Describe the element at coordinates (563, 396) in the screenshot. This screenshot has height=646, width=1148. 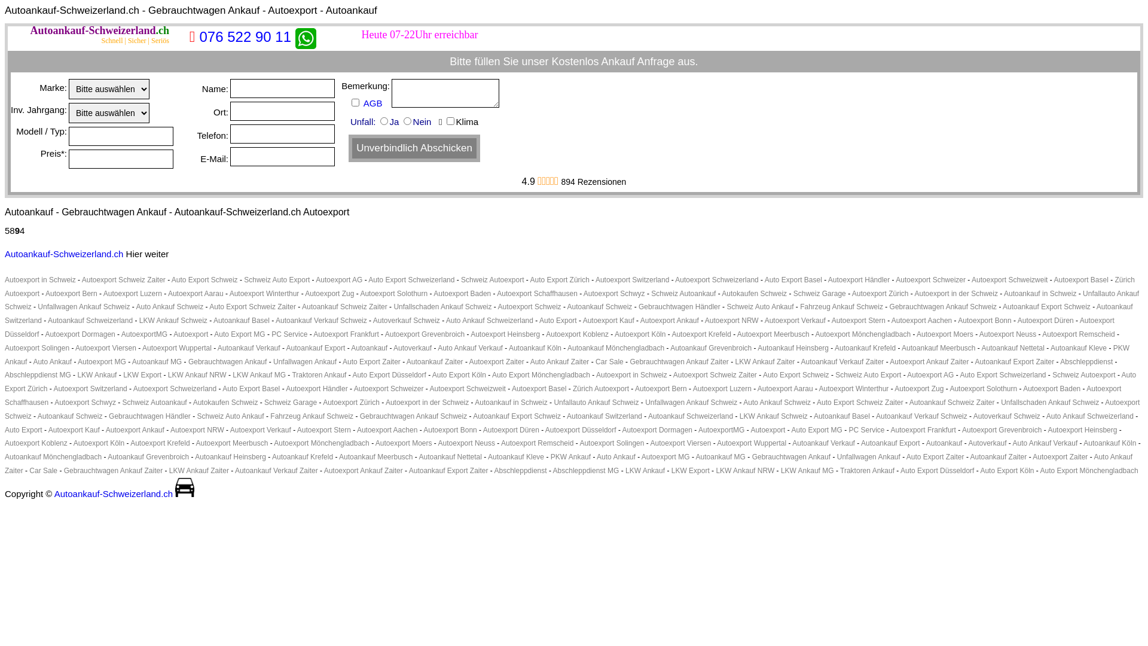
I see `Autoexport Schaffhausen` at that location.